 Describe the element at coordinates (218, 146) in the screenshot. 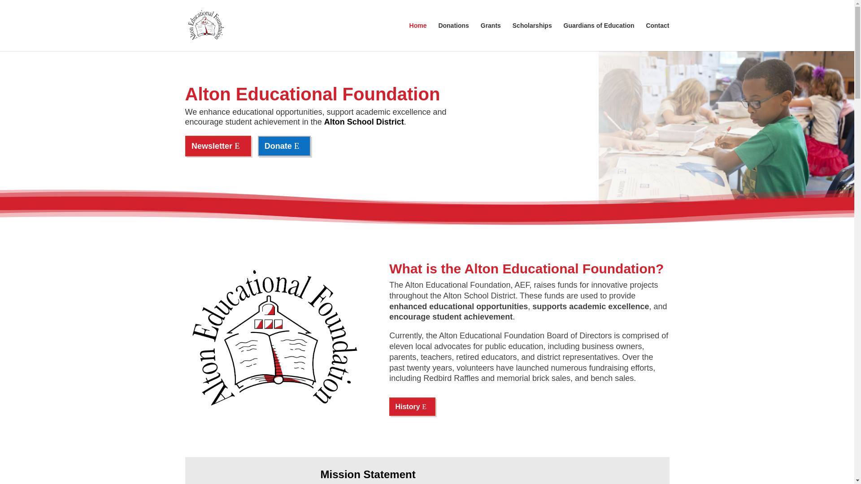

I see `Newsletter` at that location.